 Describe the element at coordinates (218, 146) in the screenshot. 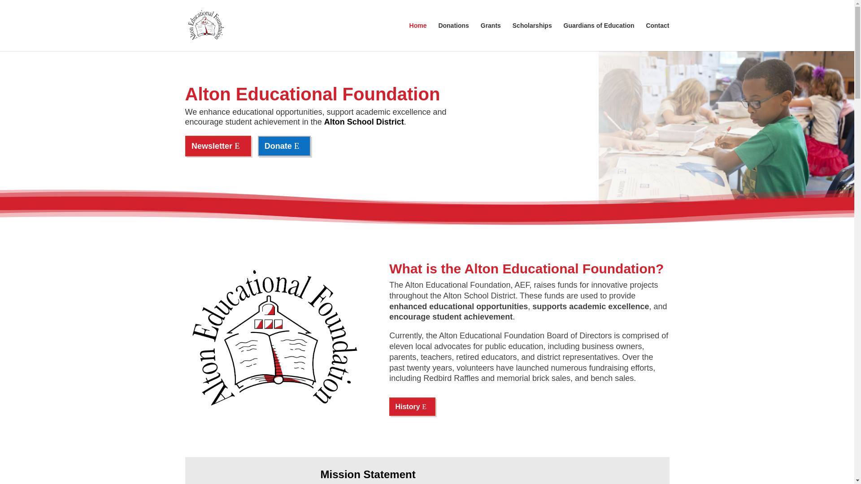

I see `Newsletter` at that location.